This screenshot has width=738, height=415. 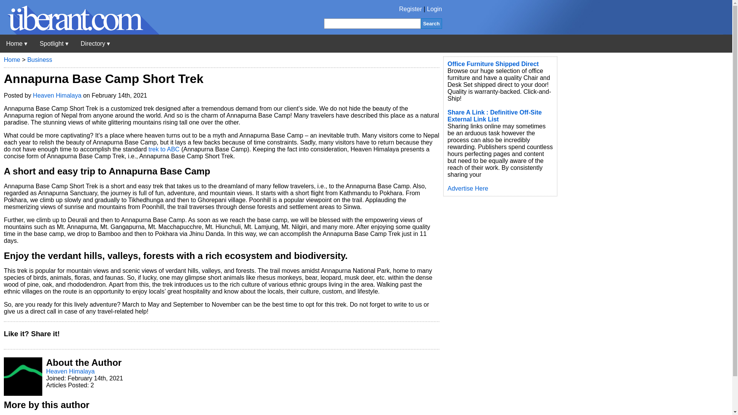 I want to click on Login, so click(x=434, y=9).